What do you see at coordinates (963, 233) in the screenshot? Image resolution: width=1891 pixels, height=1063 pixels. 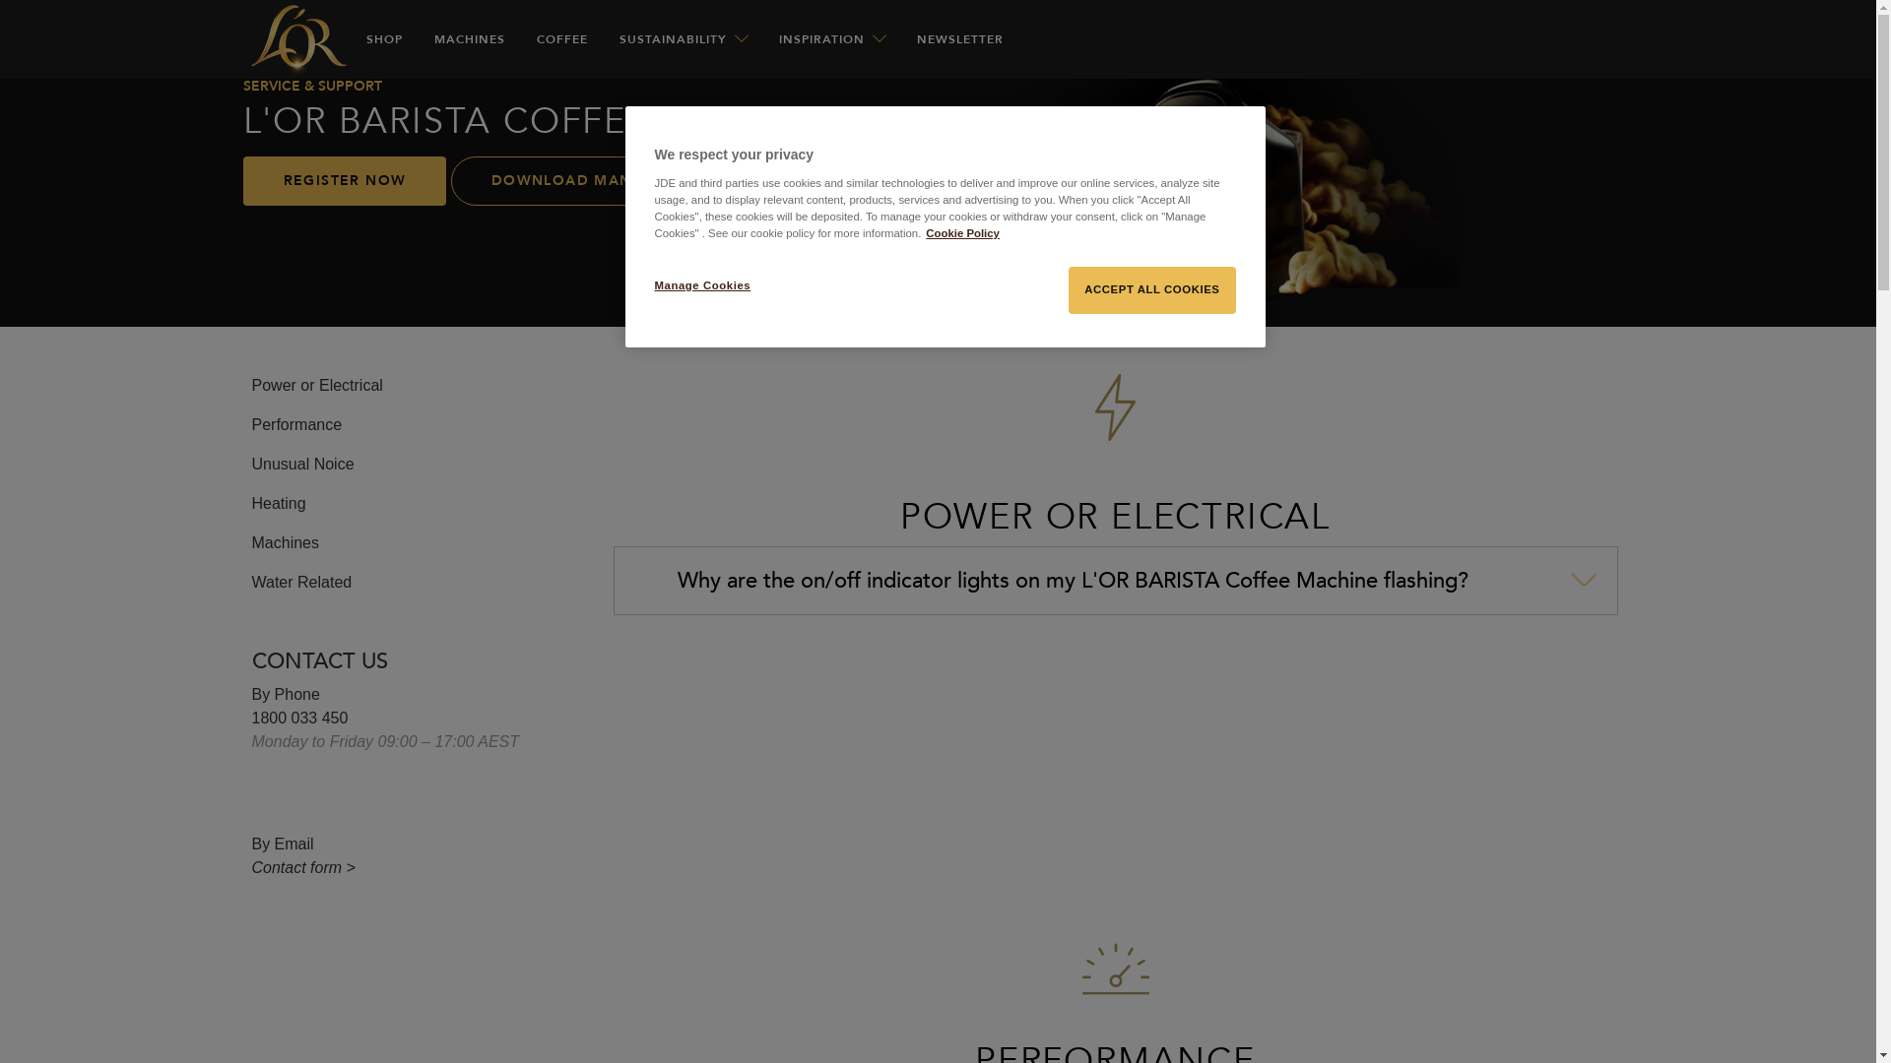 I see `Cookie Policy` at bounding box center [963, 233].